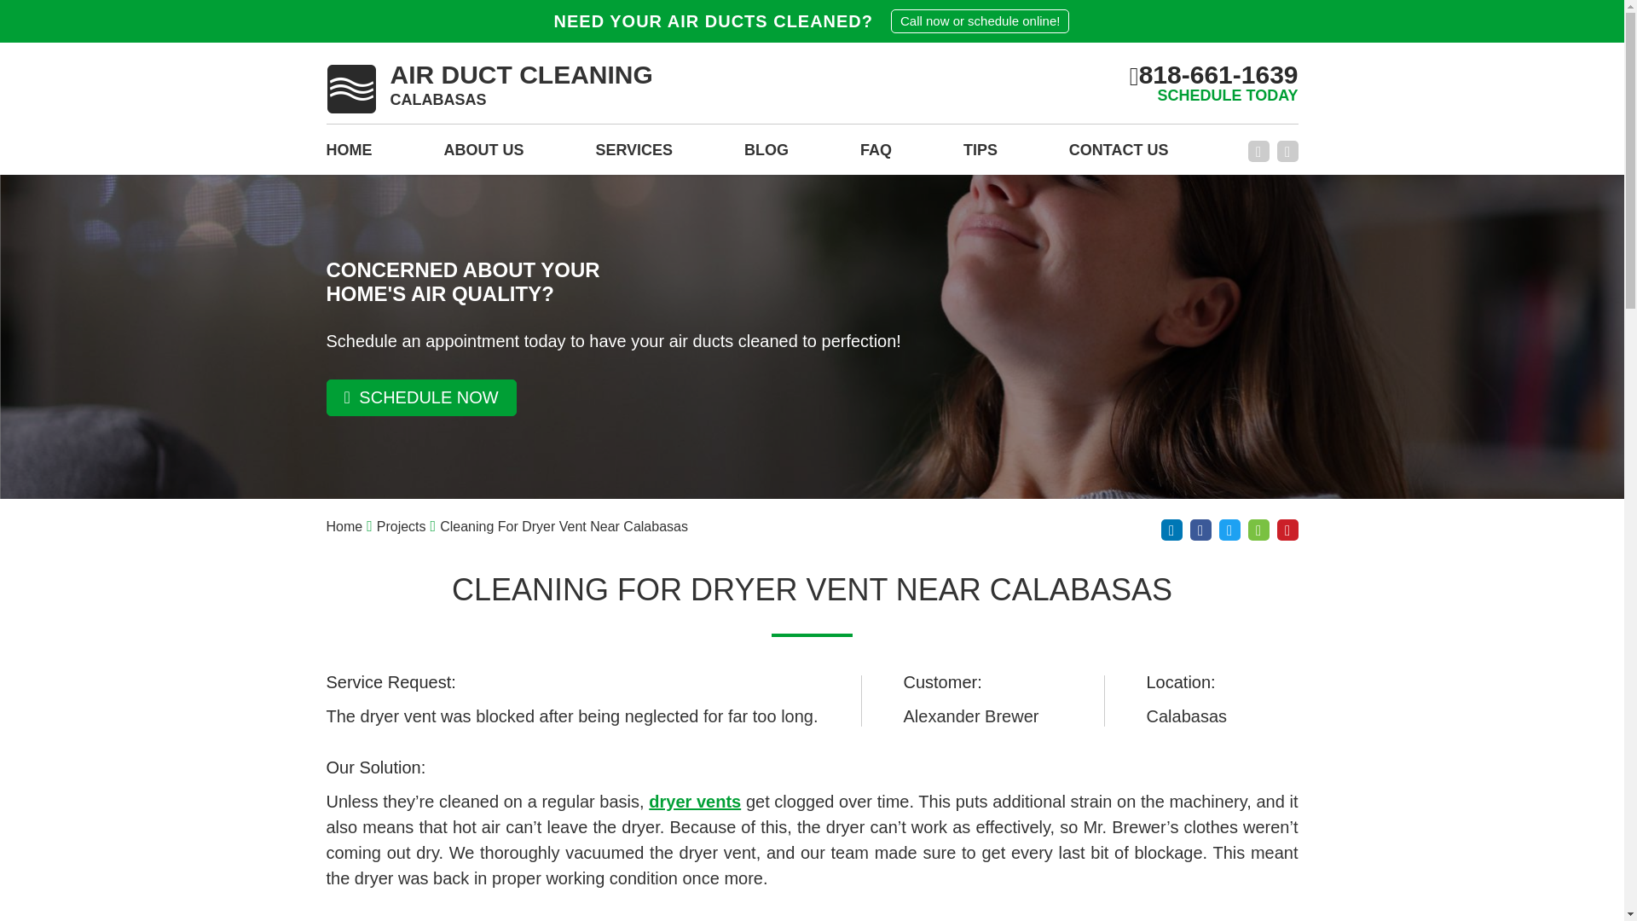  I want to click on HOME, so click(348, 155).